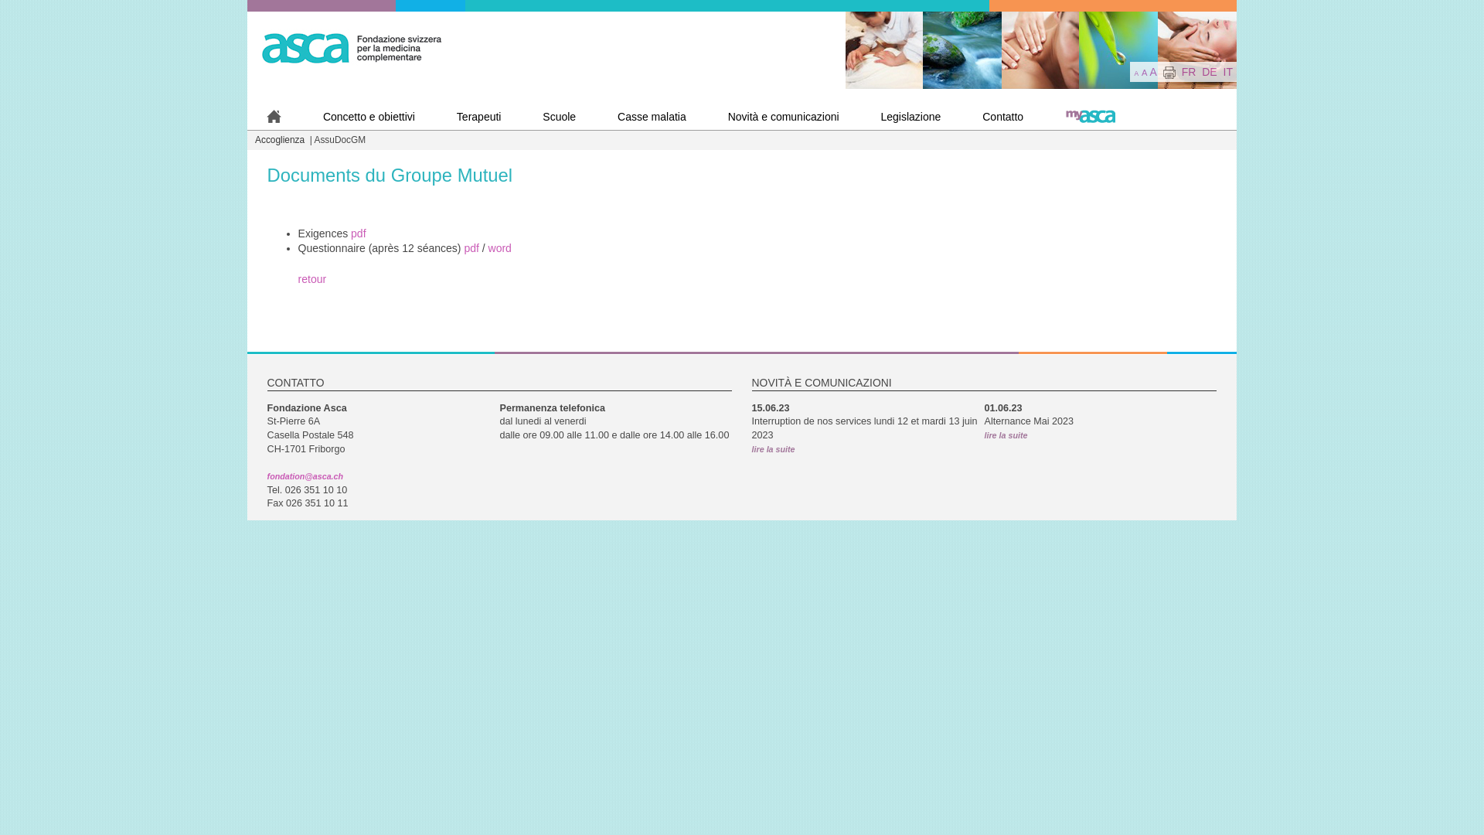  What do you see at coordinates (1041, 50) in the screenshot?
I see `banner` at bounding box center [1041, 50].